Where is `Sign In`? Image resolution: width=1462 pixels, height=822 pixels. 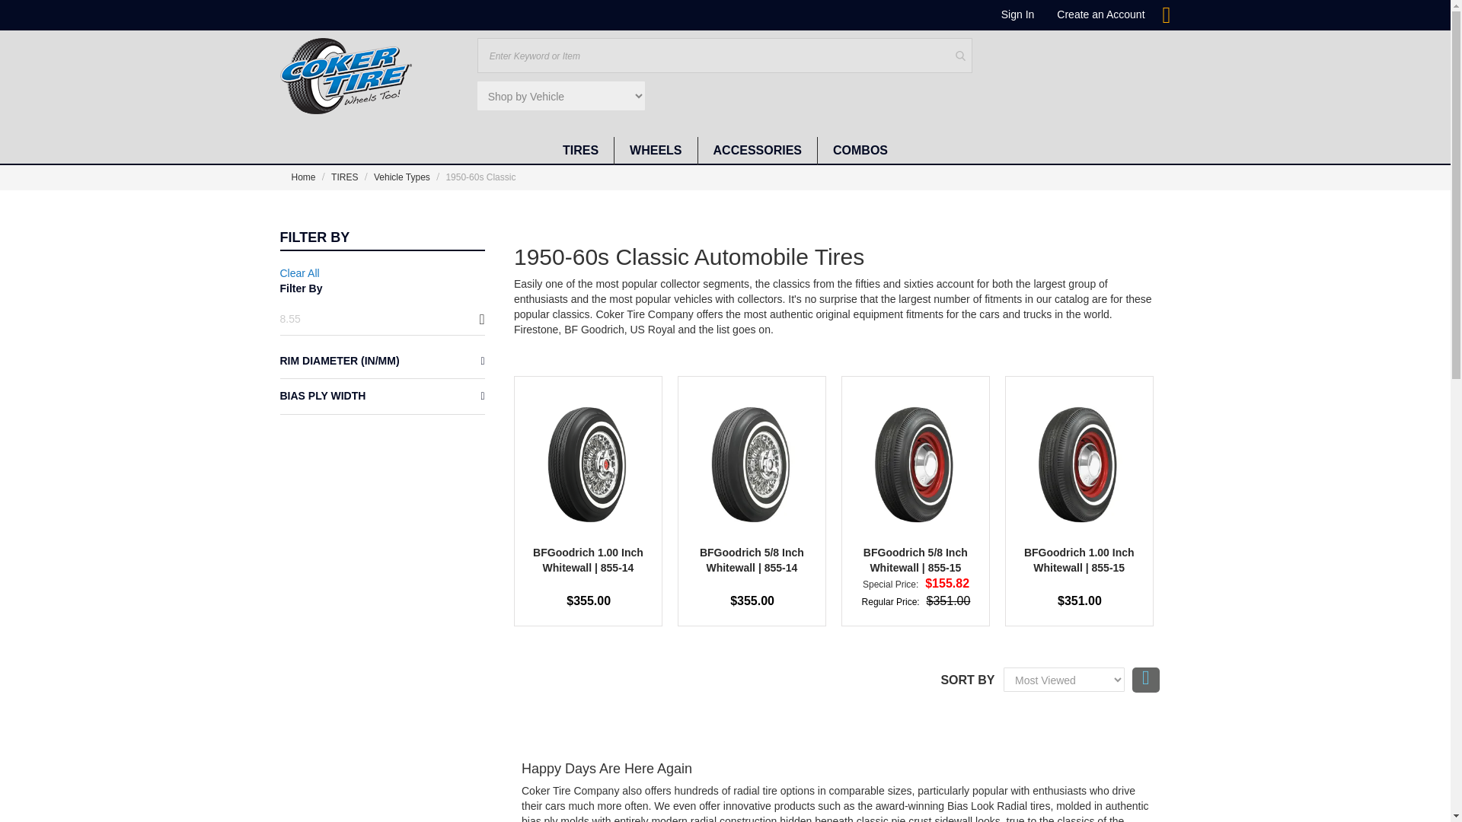 Sign In is located at coordinates (1018, 14).